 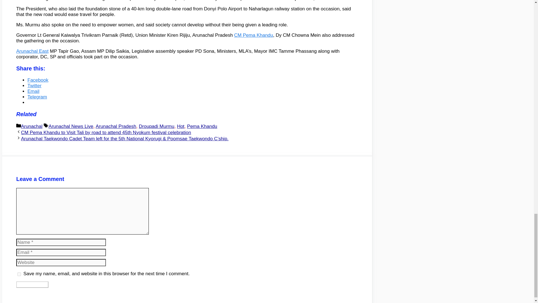 I want to click on Post Comment, so click(x=32, y=284).